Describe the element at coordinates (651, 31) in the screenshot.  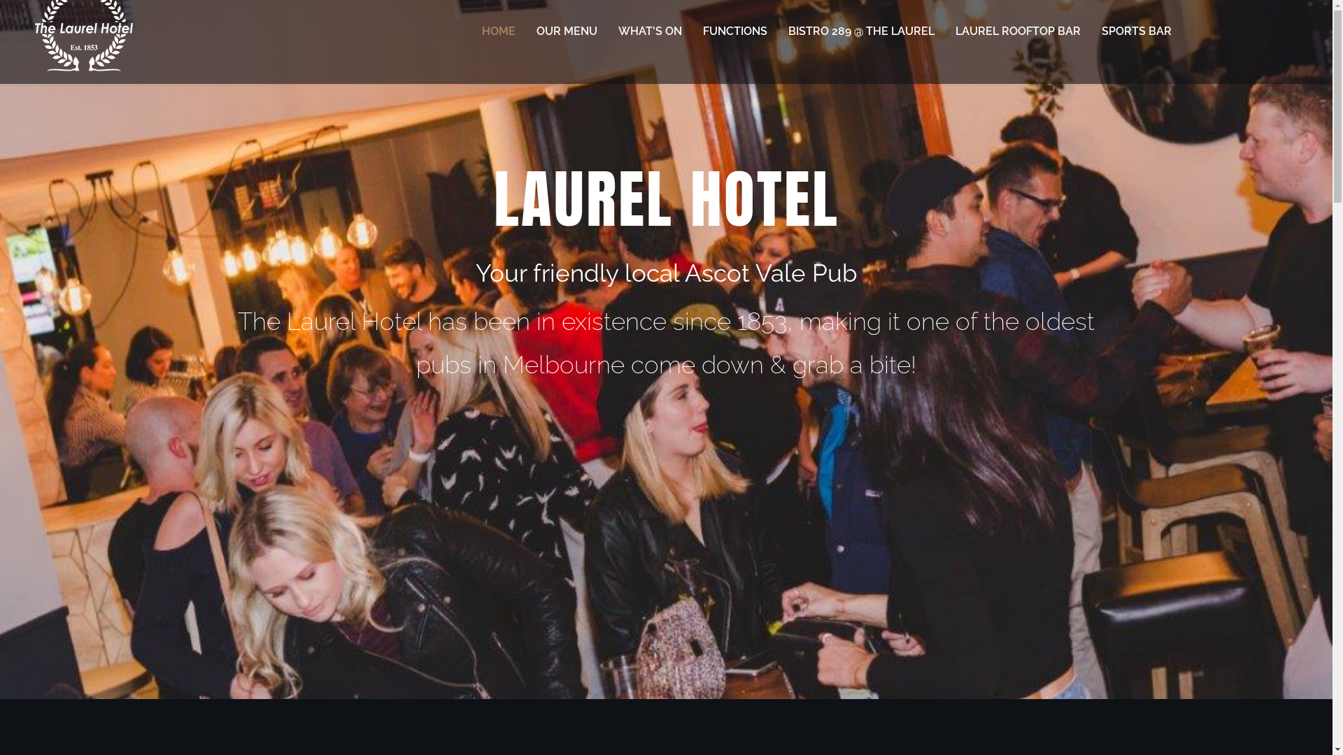
I see `WHAT'S ON` at that location.